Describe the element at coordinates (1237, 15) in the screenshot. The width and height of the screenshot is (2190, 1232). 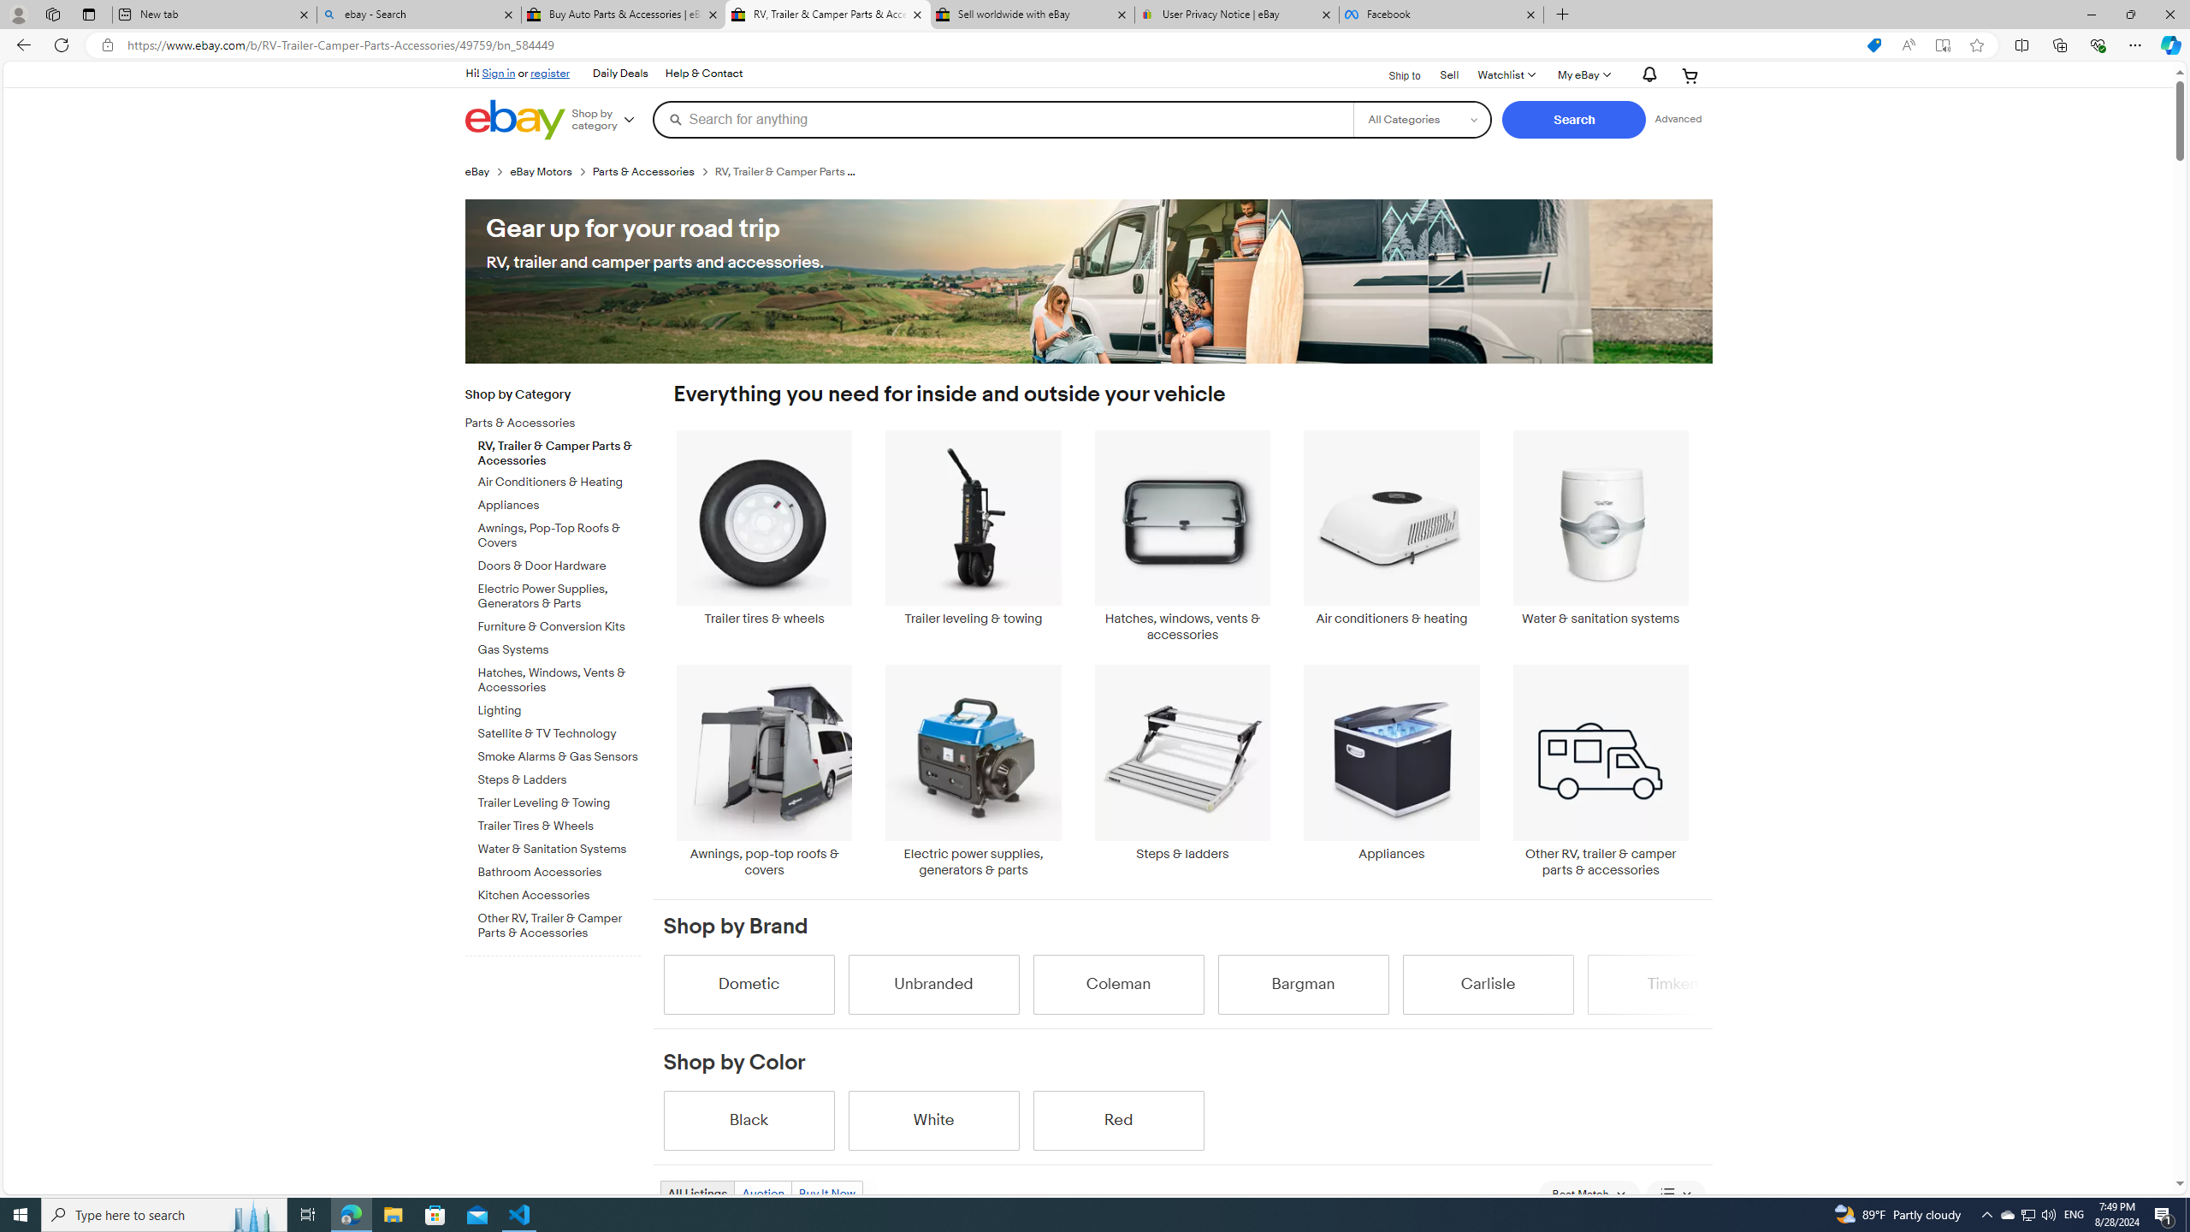
I see `User Privacy Notice | eBay` at that location.